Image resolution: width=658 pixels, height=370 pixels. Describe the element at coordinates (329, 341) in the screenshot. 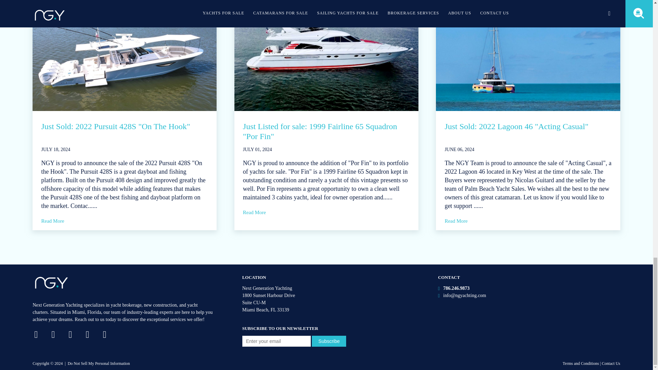

I see `Subscribe` at that location.